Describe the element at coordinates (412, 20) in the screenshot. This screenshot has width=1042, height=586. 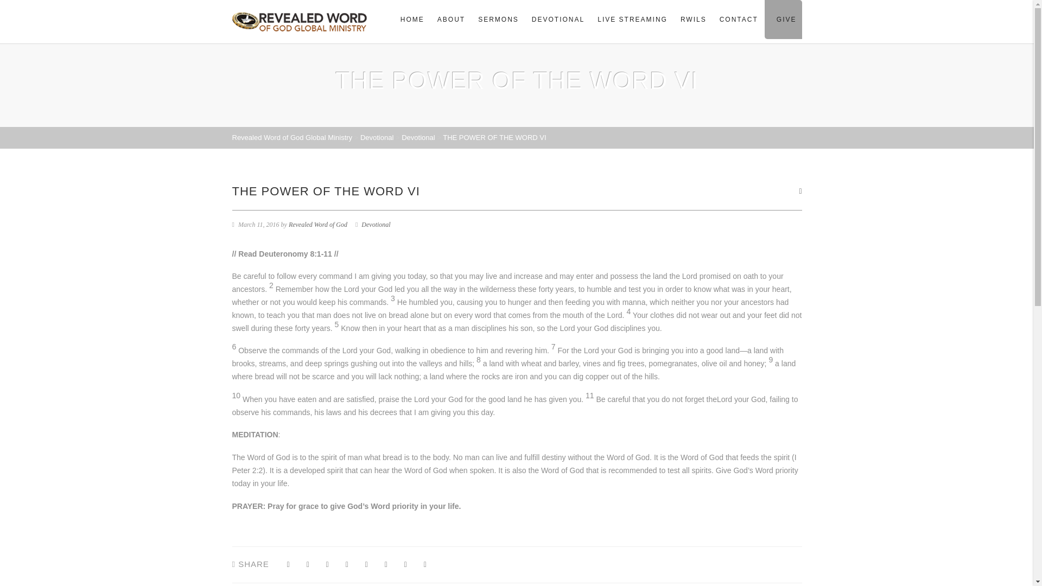
I see `HOME` at that location.